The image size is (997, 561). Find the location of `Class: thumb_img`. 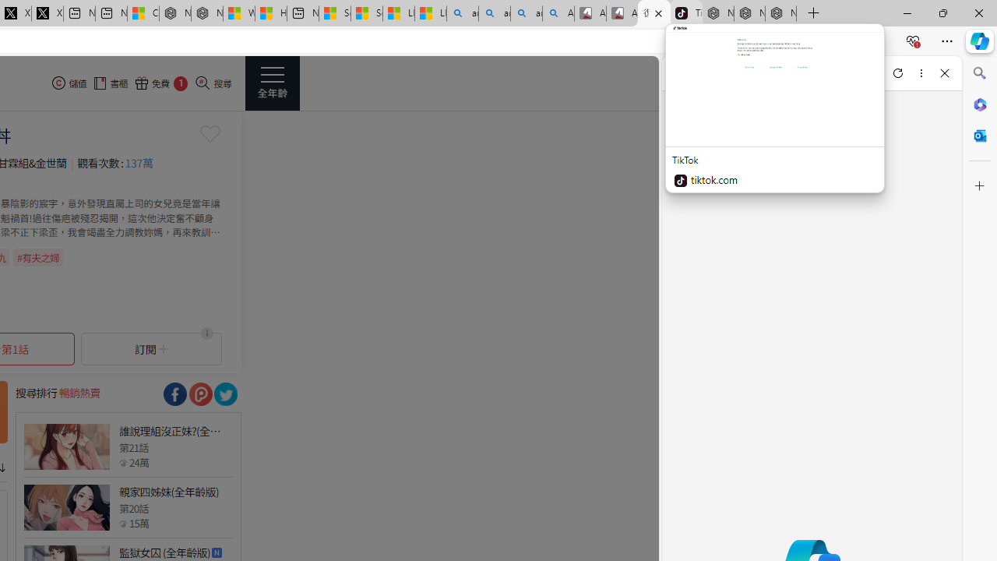

Class: thumb_img is located at coordinates (66, 508).